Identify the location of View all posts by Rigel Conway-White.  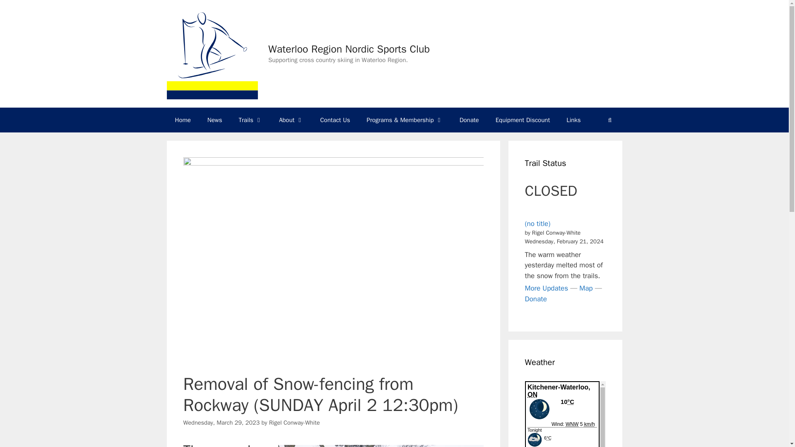
(295, 422).